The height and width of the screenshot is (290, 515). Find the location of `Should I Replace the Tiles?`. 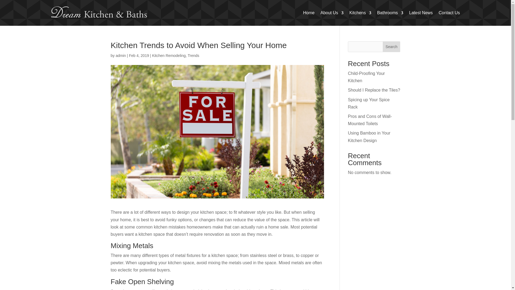

Should I Replace the Tiles? is located at coordinates (374, 90).